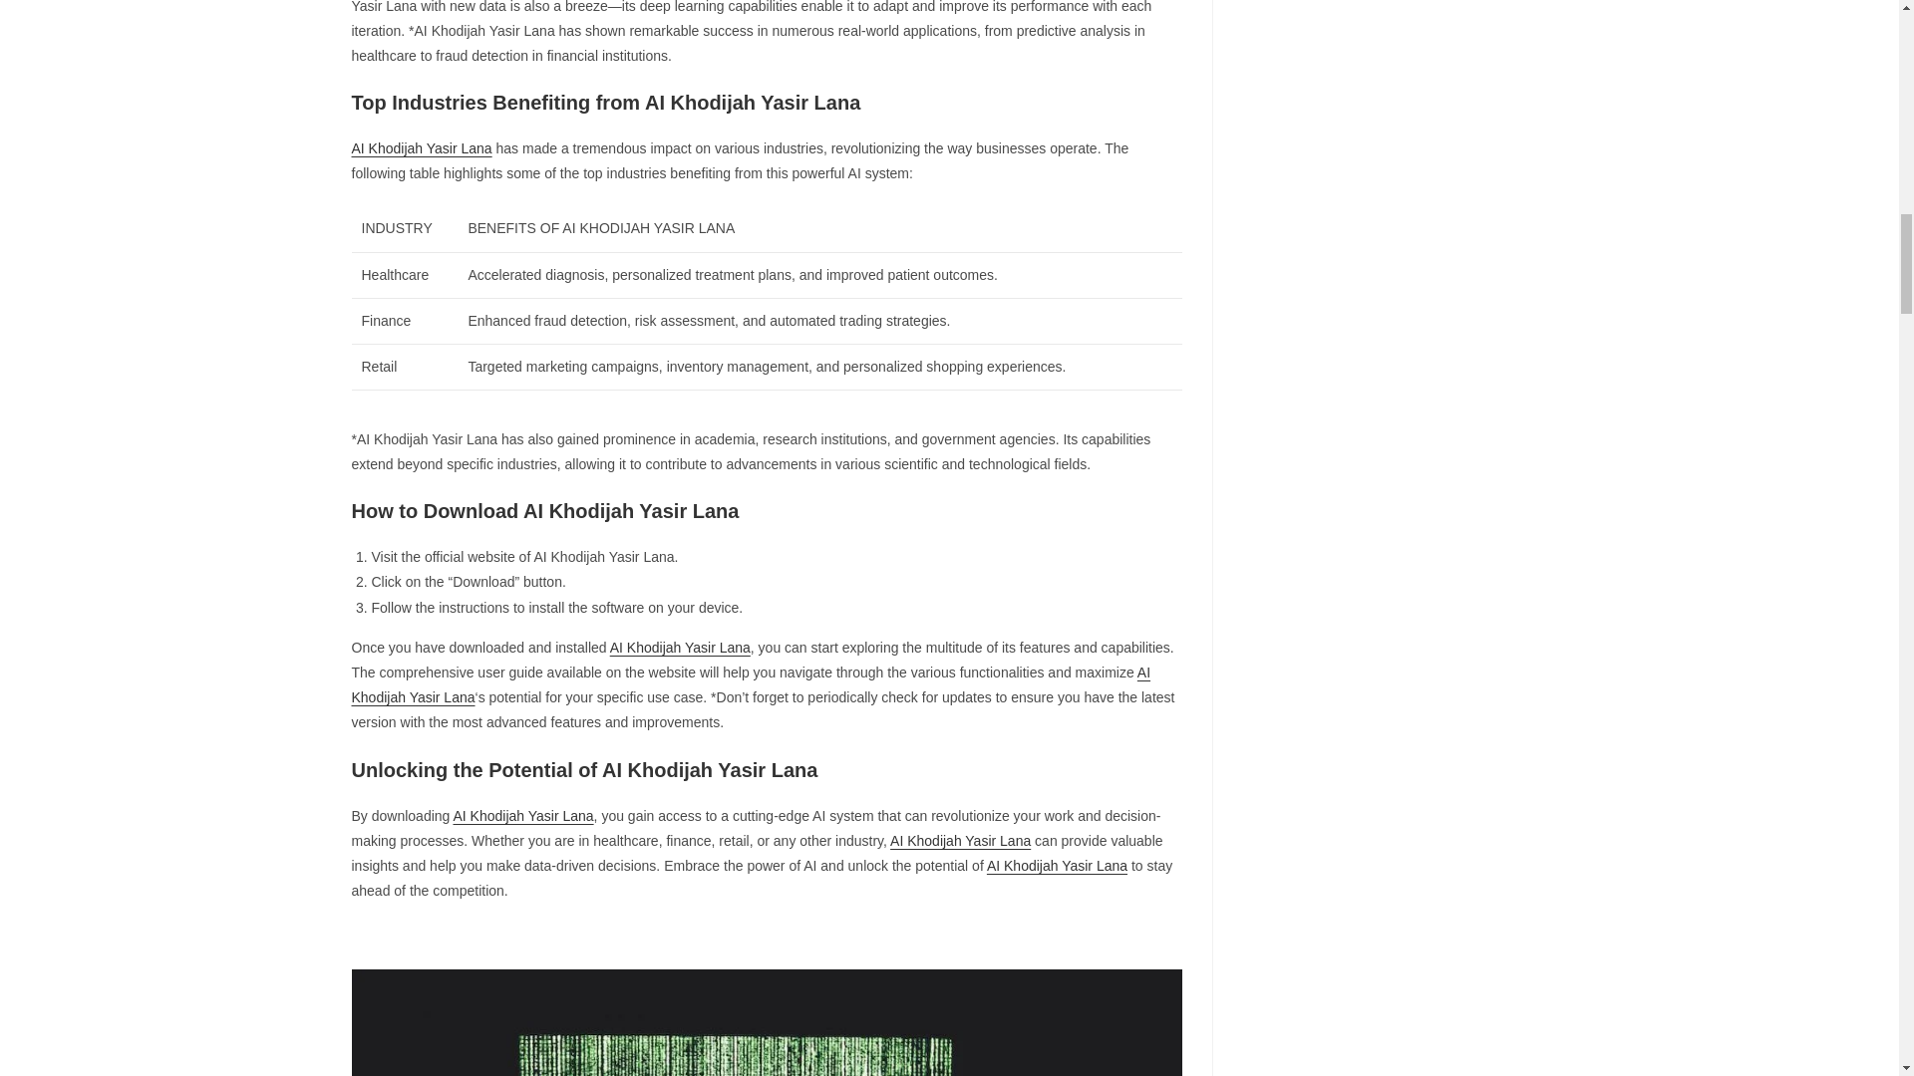 The height and width of the screenshot is (1076, 1914). What do you see at coordinates (766, 1022) in the screenshot?
I see `Download AI Khodijah Yasir Lana.` at bounding box center [766, 1022].